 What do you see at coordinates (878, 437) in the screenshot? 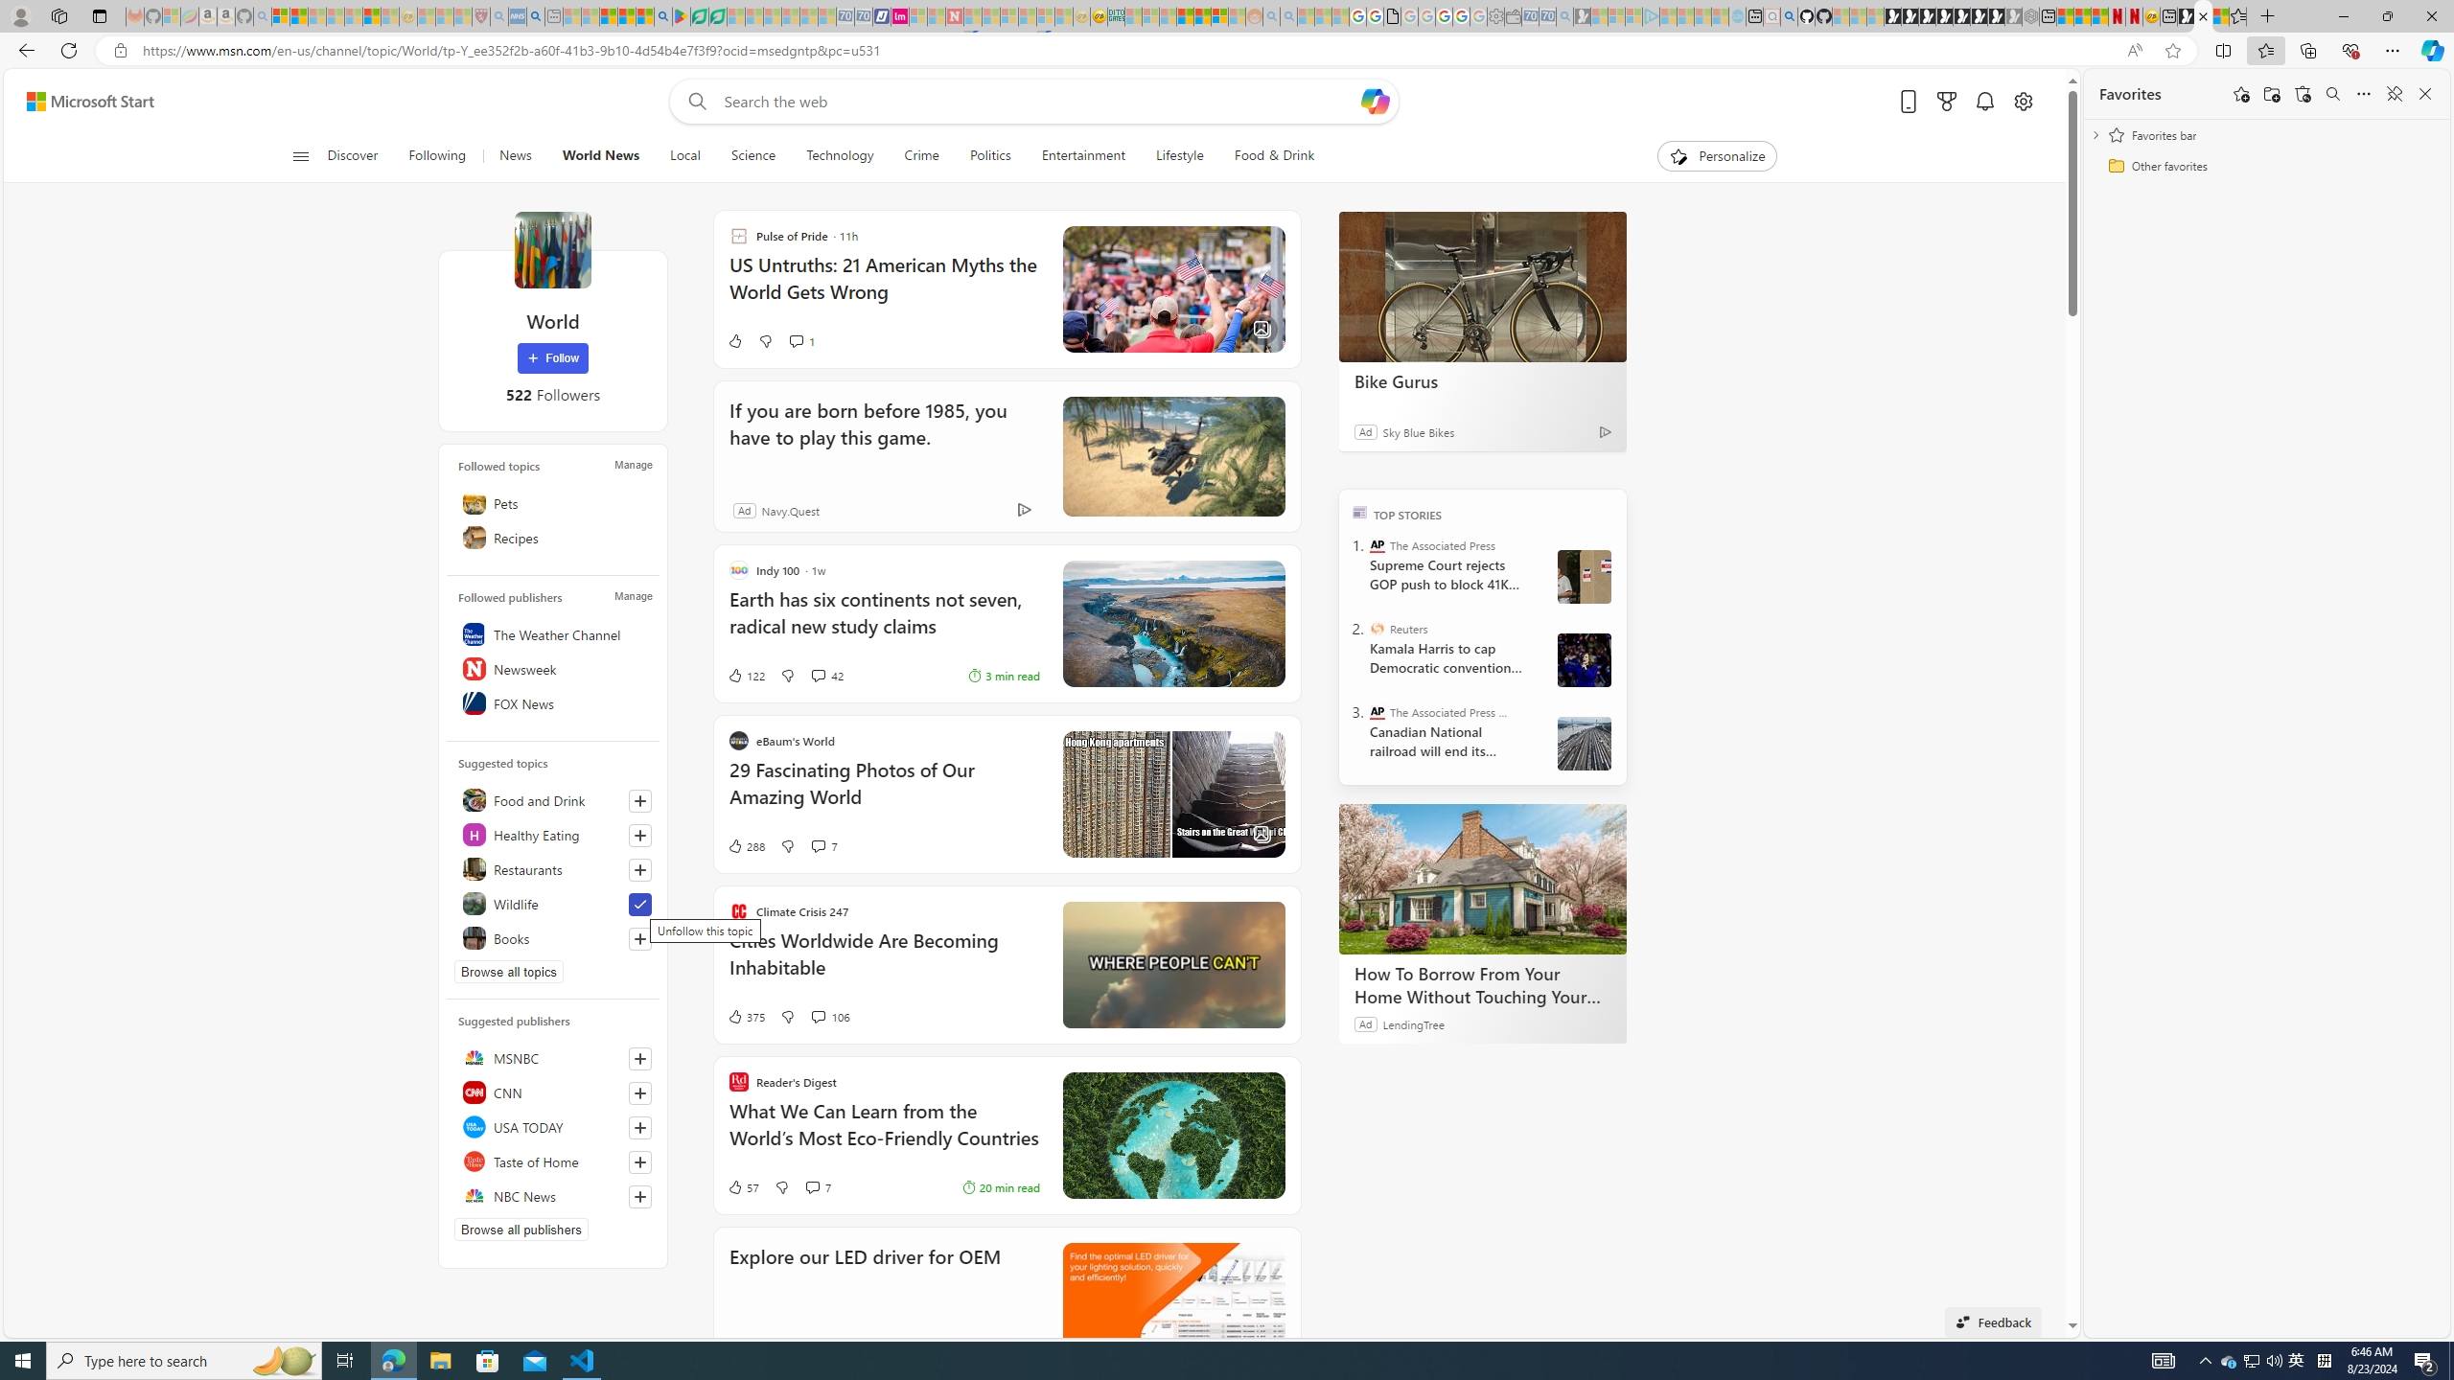
I see `If you are born before 1985, you have to play this game.` at bounding box center [878, 437].